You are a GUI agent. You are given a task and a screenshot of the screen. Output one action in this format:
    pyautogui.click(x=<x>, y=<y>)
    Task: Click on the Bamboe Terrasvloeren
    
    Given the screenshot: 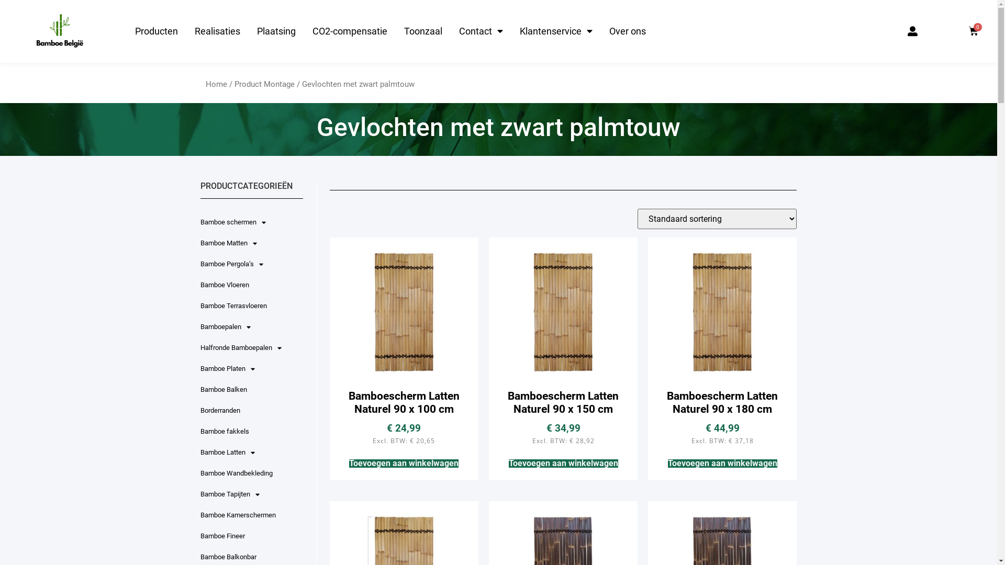 What is the action you would take?
    pyautogui.click(x=251, y=306)
    